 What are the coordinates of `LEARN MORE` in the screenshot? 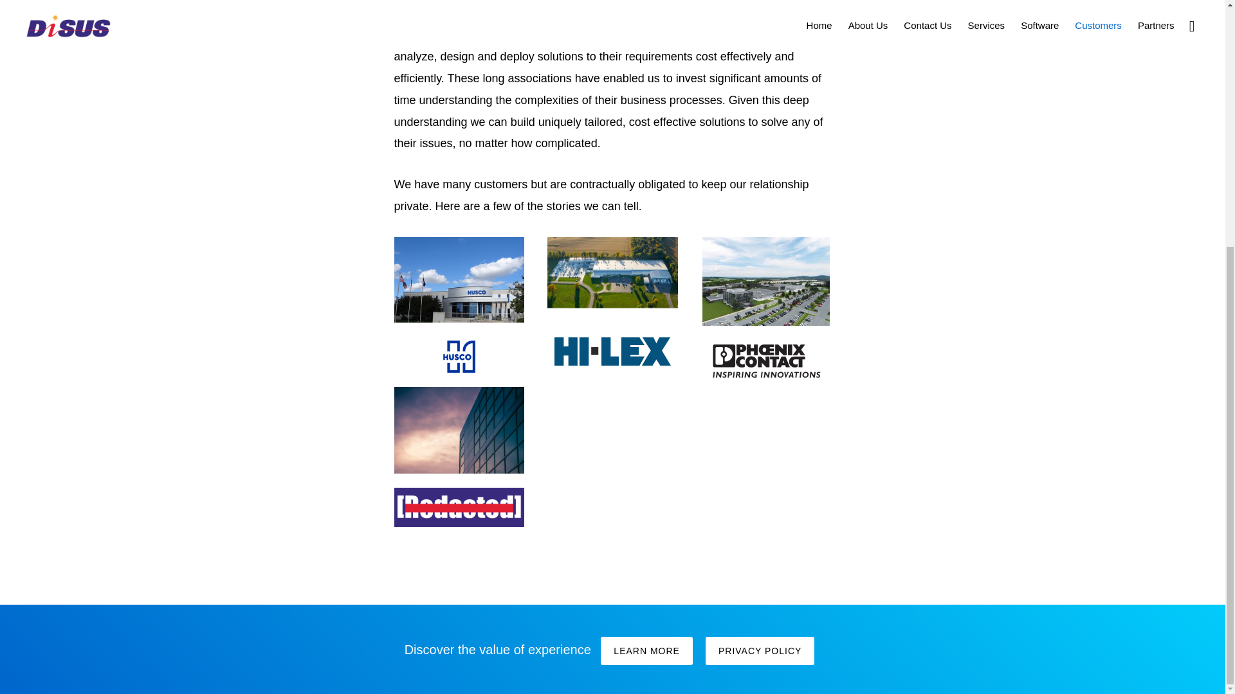 It's located at (646, 650).